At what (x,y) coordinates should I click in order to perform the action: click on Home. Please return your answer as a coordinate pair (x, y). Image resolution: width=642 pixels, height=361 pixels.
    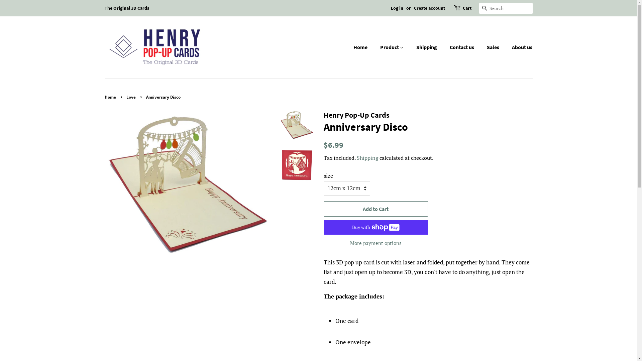
    Looking at the image, I should click on (364, 47).